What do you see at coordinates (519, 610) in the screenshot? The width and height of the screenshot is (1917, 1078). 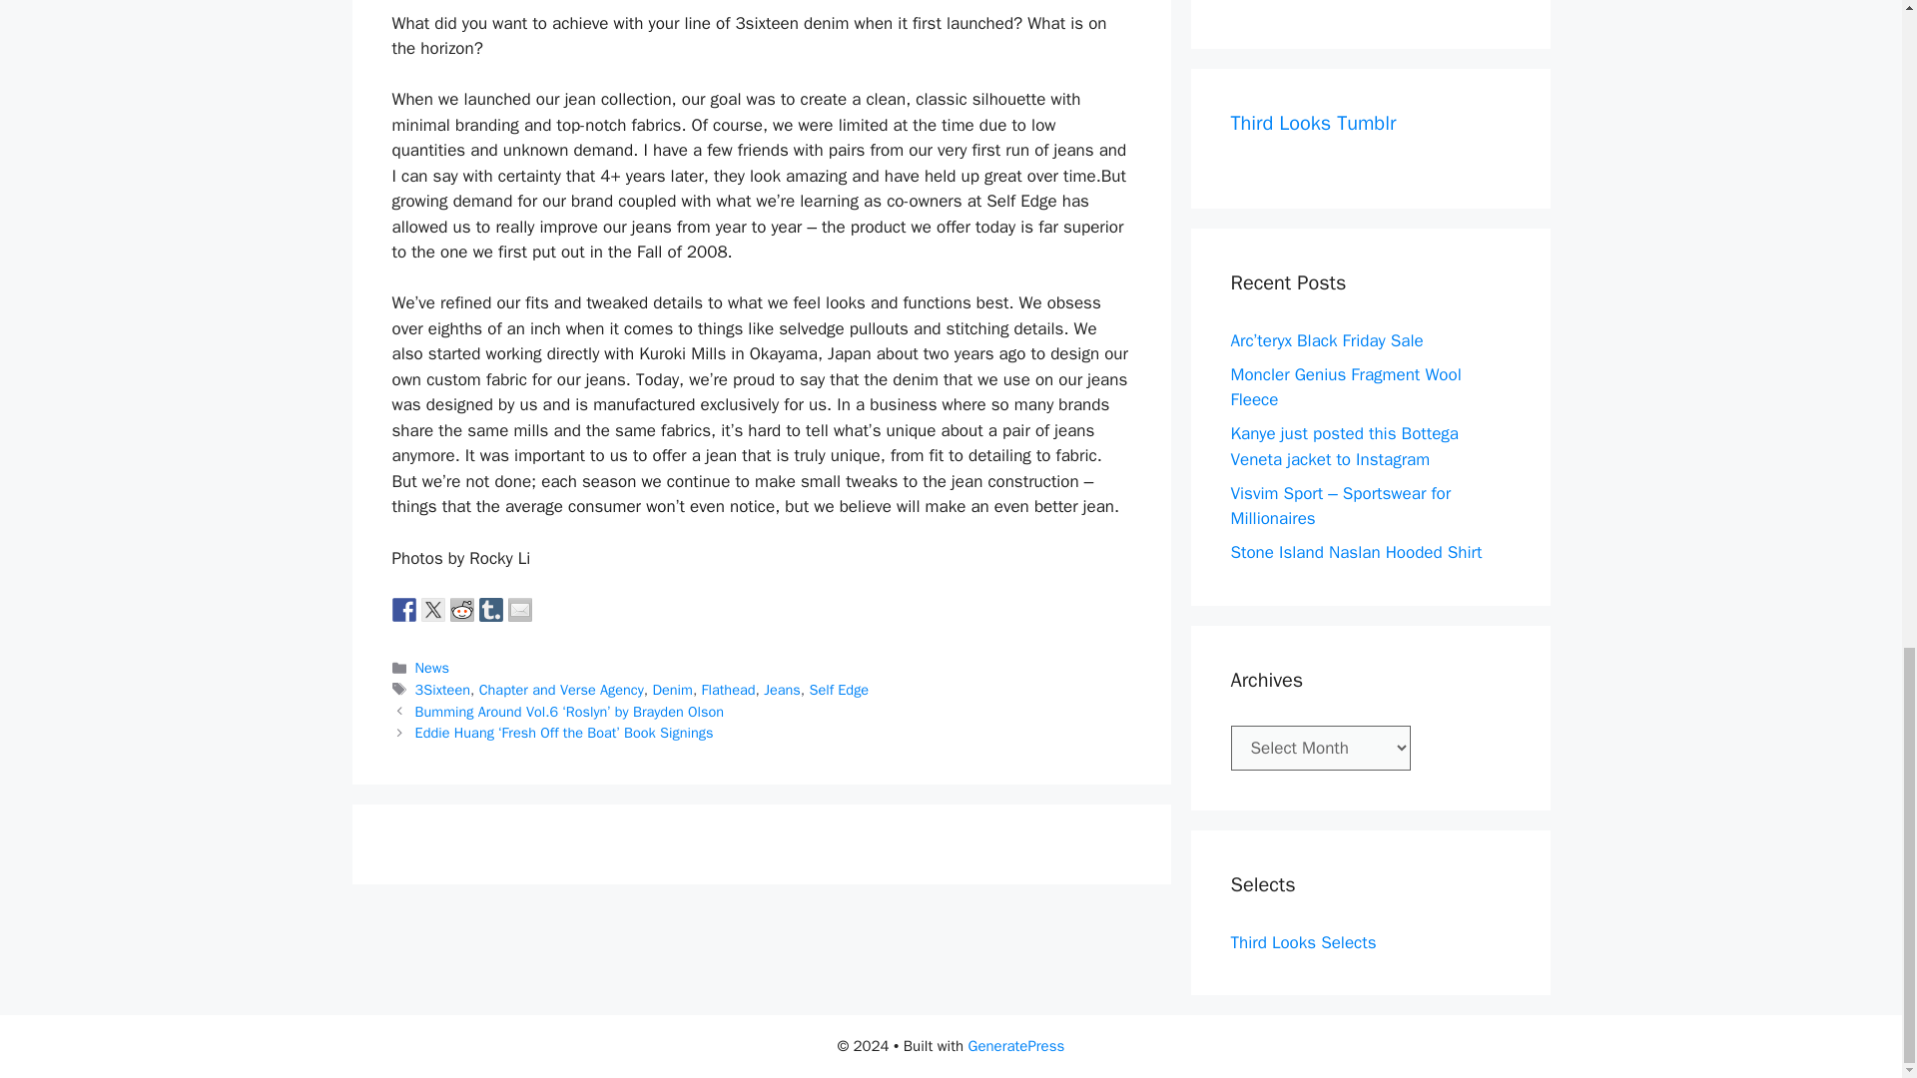 I see `Share by email` at bounding box center [519, 610].